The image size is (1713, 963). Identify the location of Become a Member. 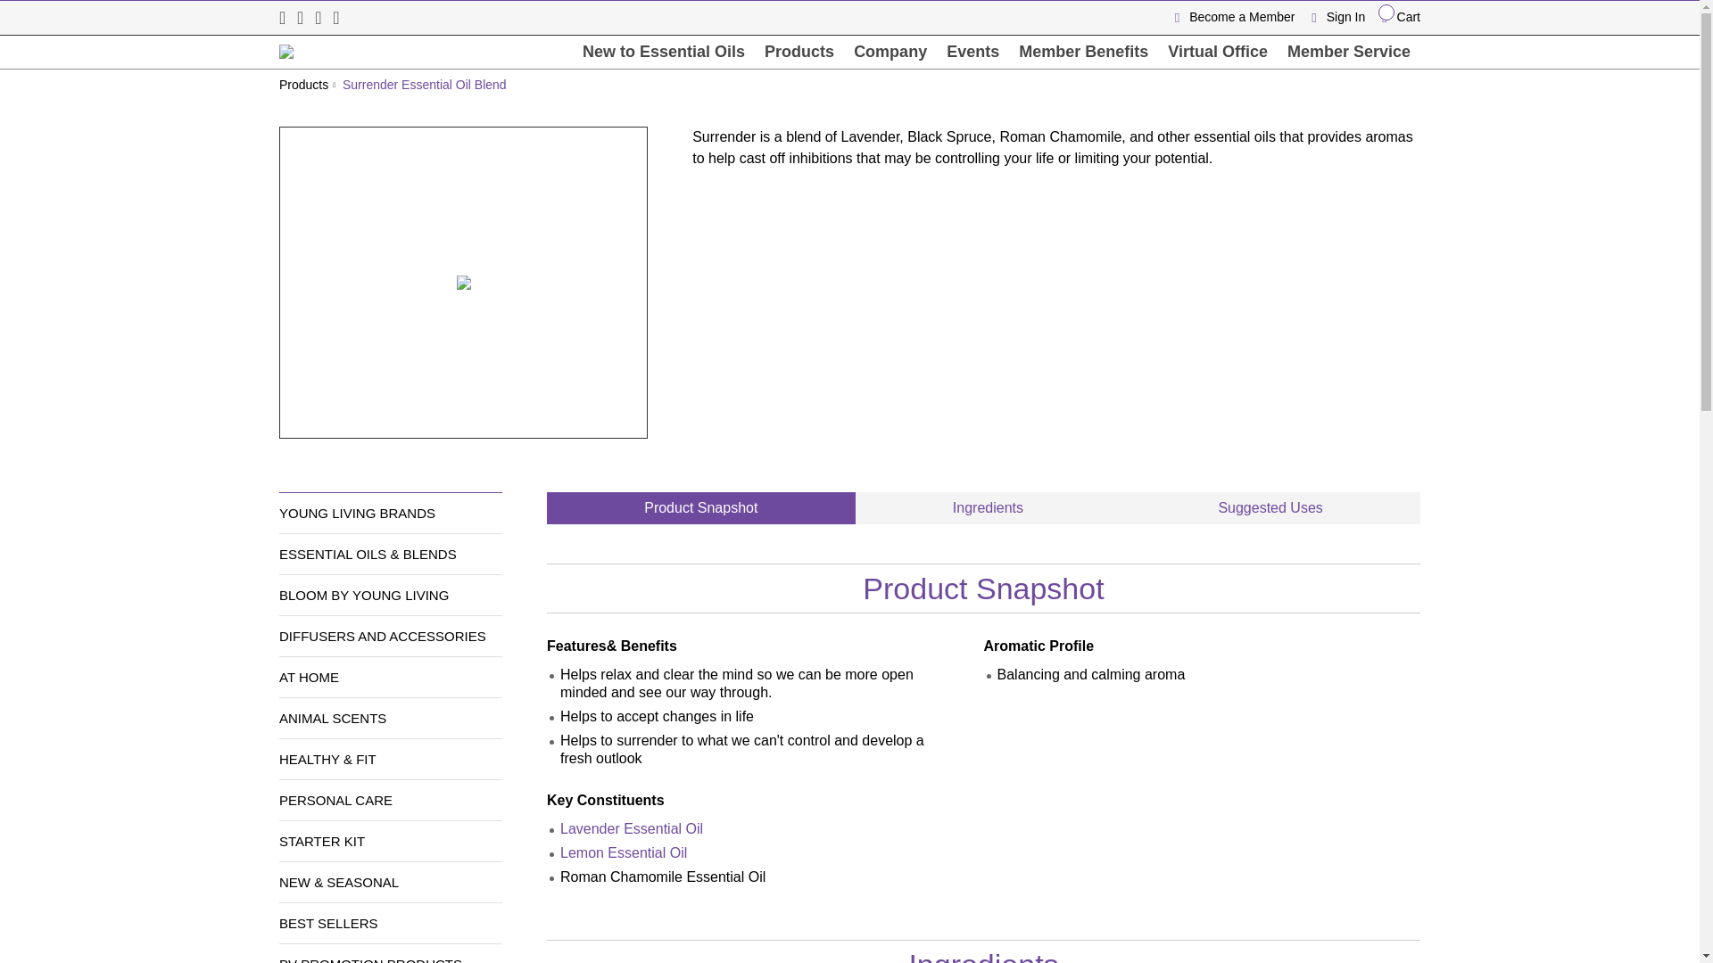
(1237, 16).